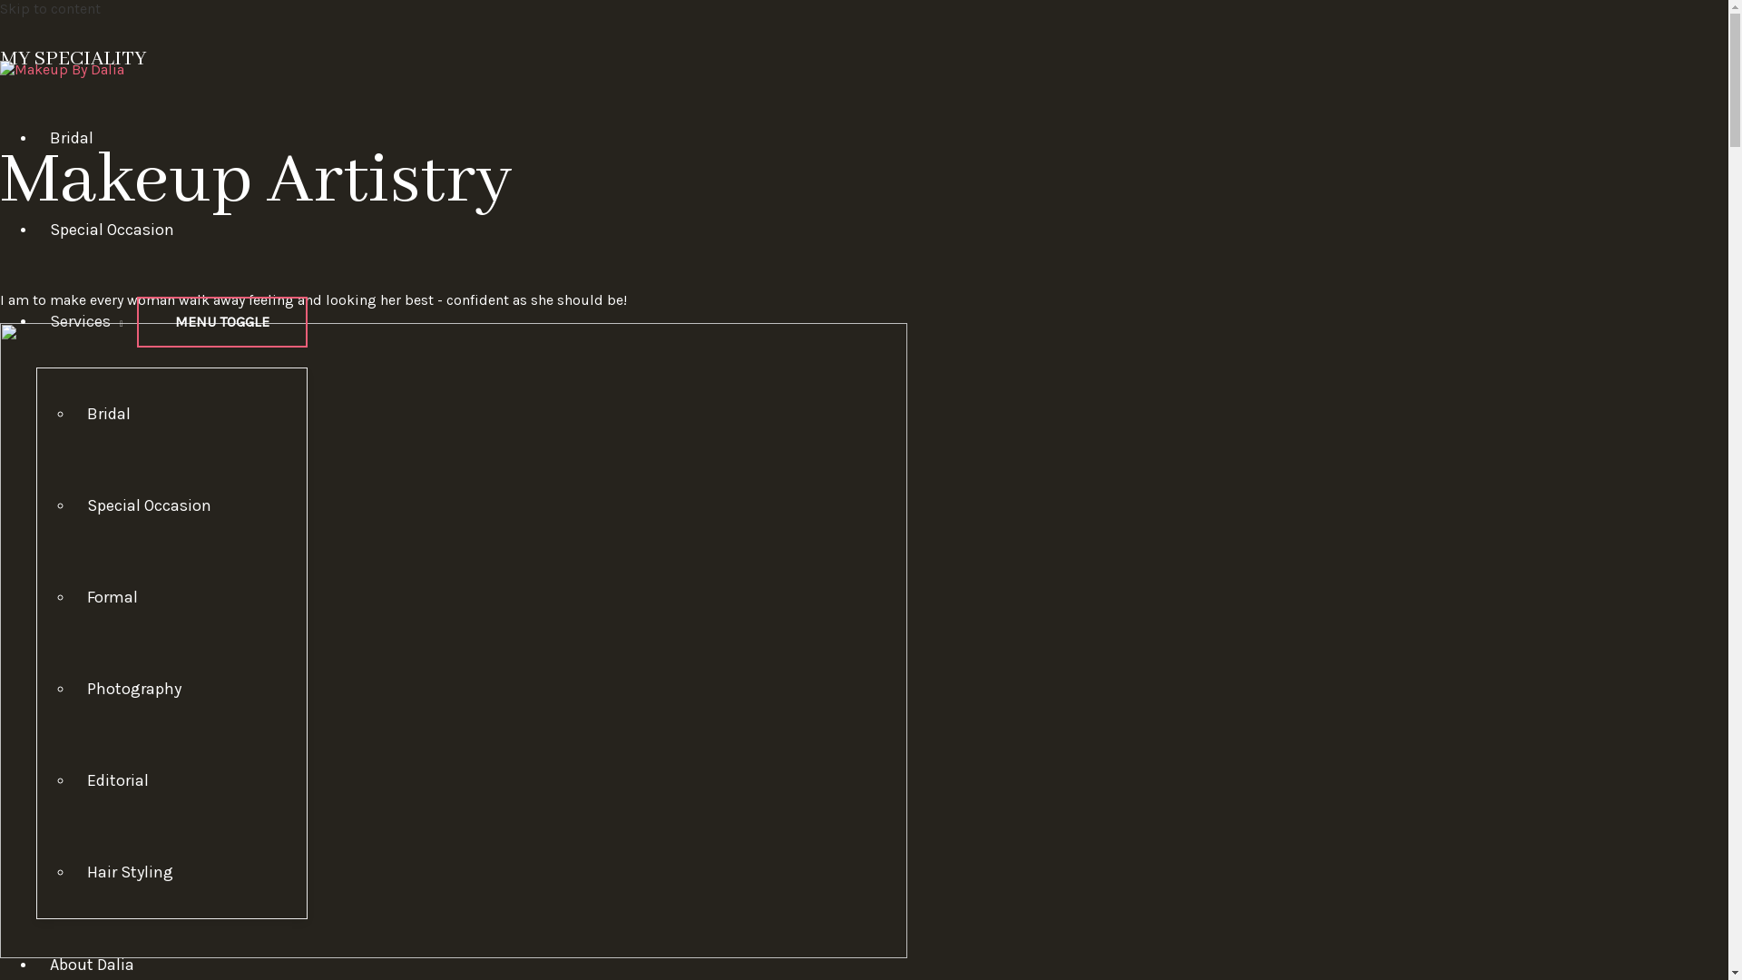 The height and width of the screenshot is (980, 1742). What do you see at coordinates (51, 9) in the screenshot?
I see `Skip to content` at bounding box center [51, 9].